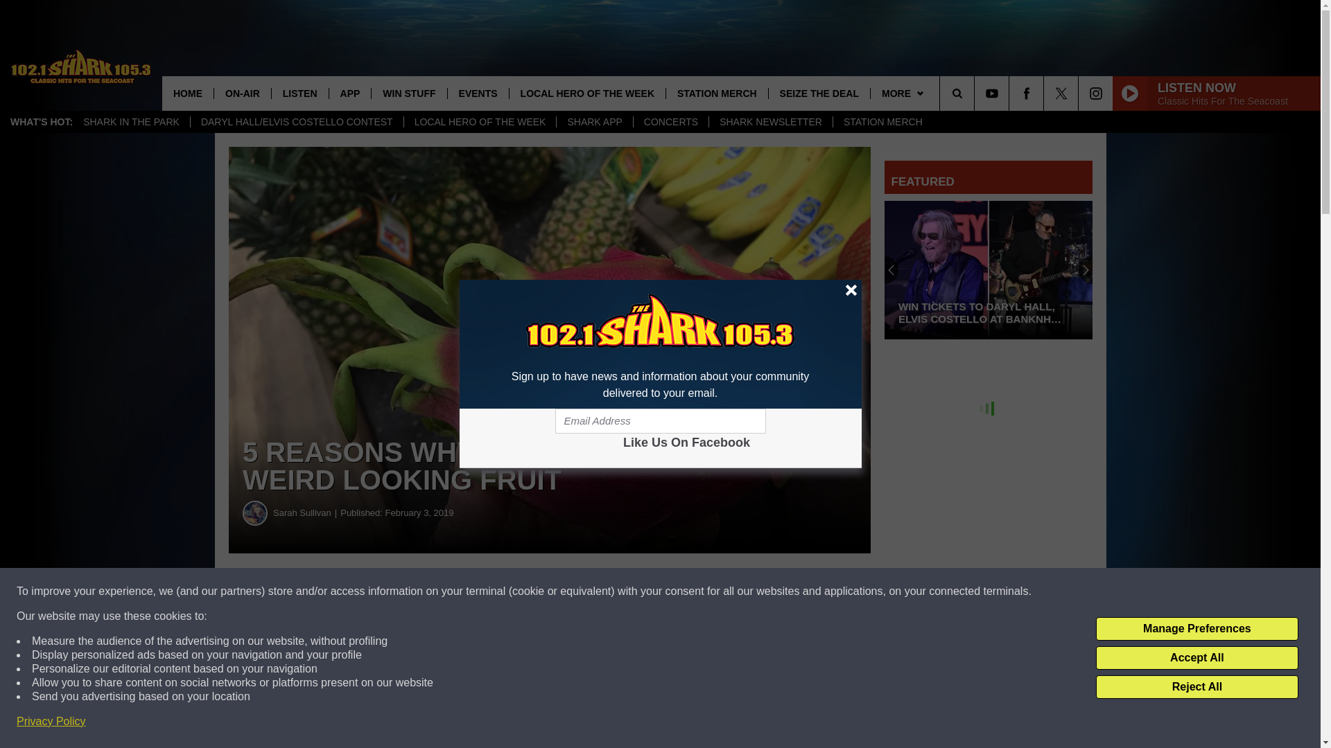  What do you see at coordinates (678, 591) in the screenshot?
I see `Share on Twitter` at bounding box center [678, 591].